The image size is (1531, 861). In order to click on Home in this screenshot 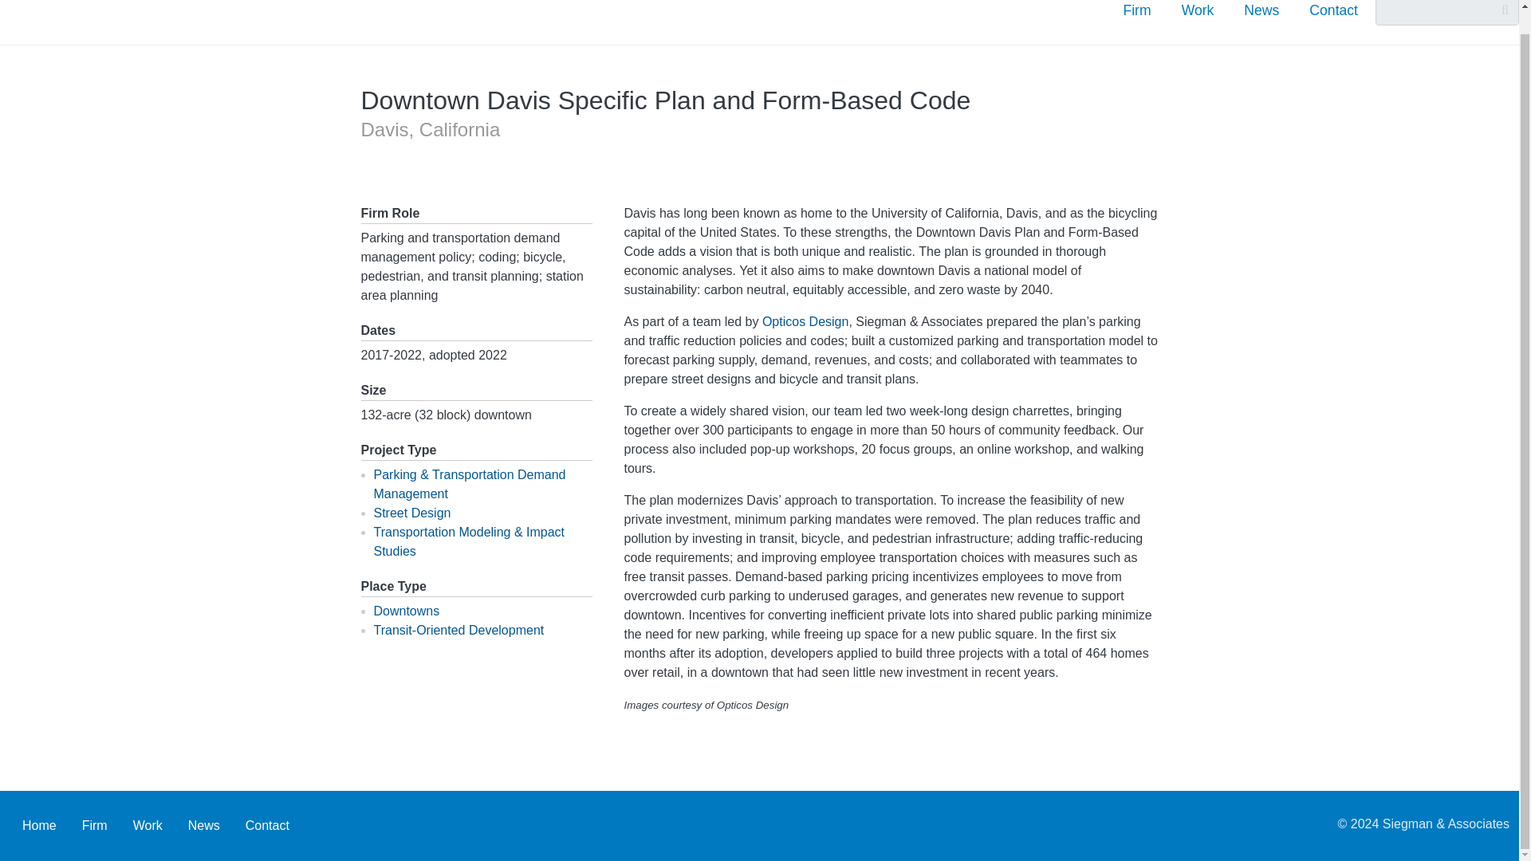, I will do `click(144, 18)`.